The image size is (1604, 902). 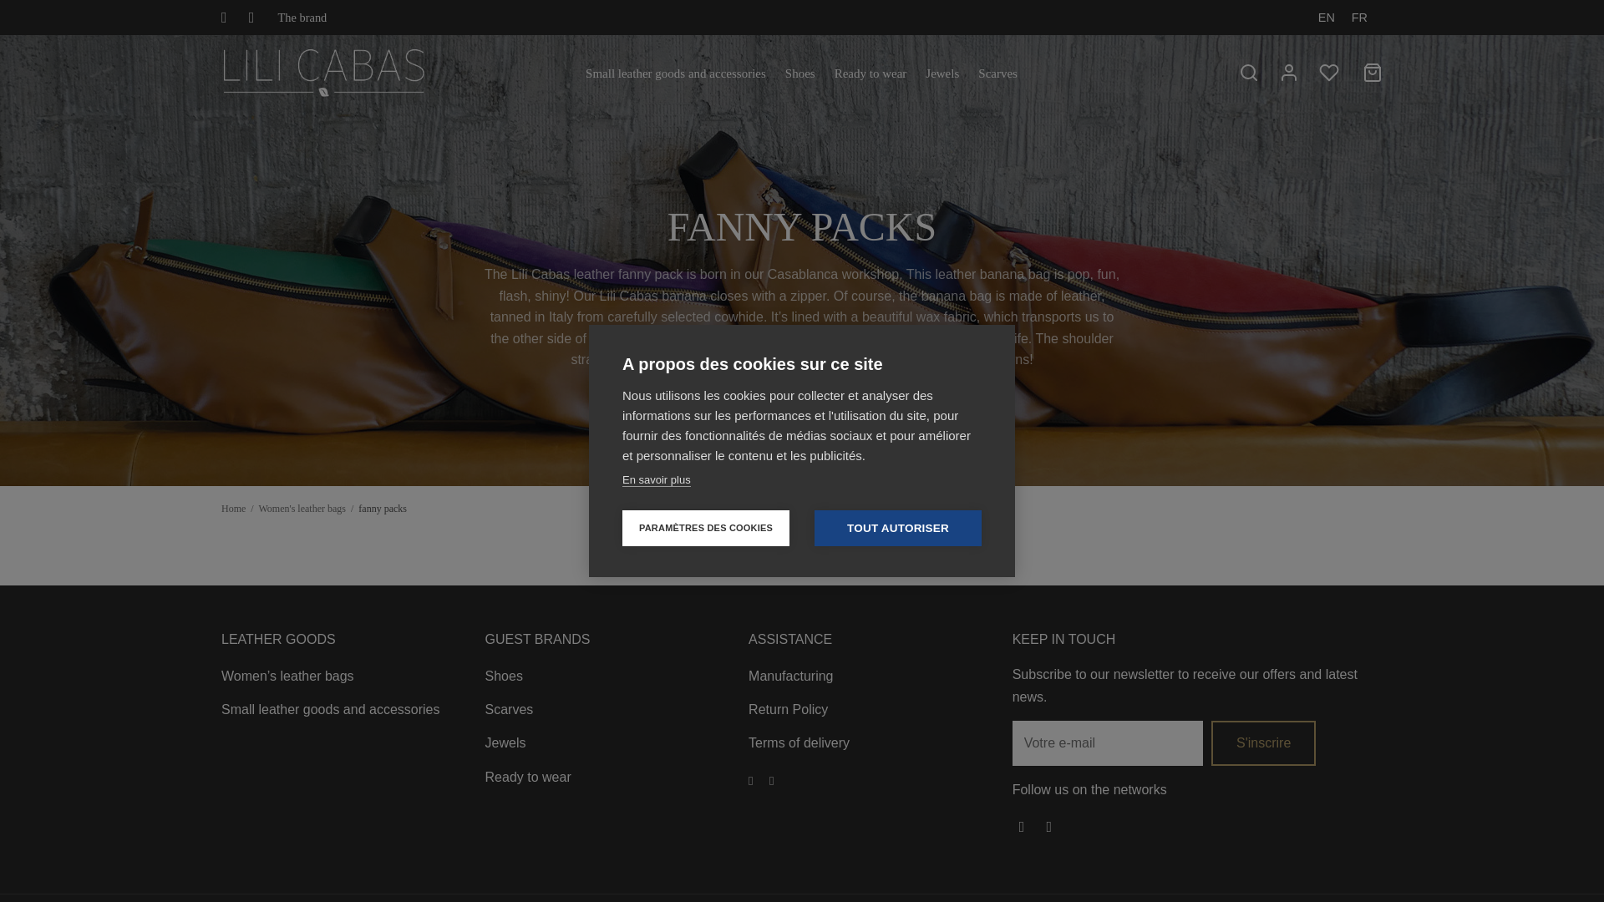 I want to click on Ready to wear, so click(x=871, y=73).